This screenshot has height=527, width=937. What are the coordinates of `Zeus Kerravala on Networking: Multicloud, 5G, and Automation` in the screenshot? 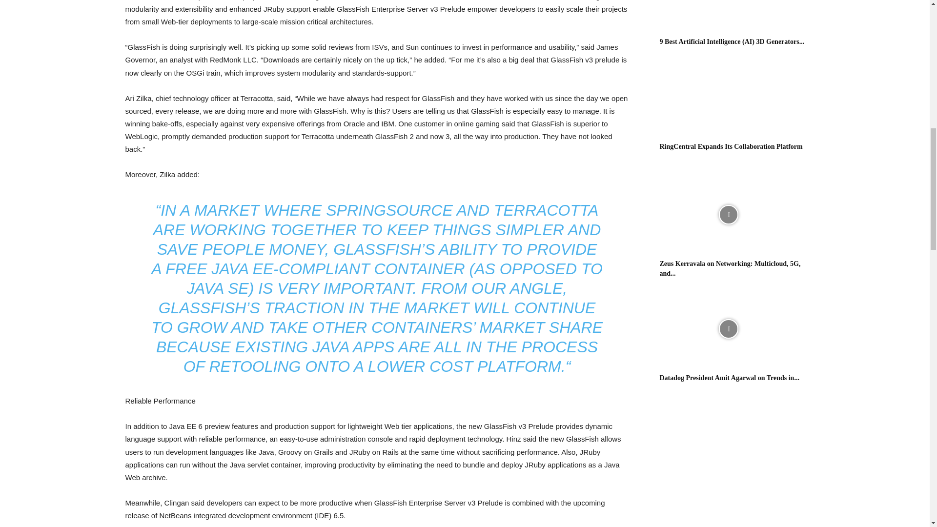 It's located at (730, 268).